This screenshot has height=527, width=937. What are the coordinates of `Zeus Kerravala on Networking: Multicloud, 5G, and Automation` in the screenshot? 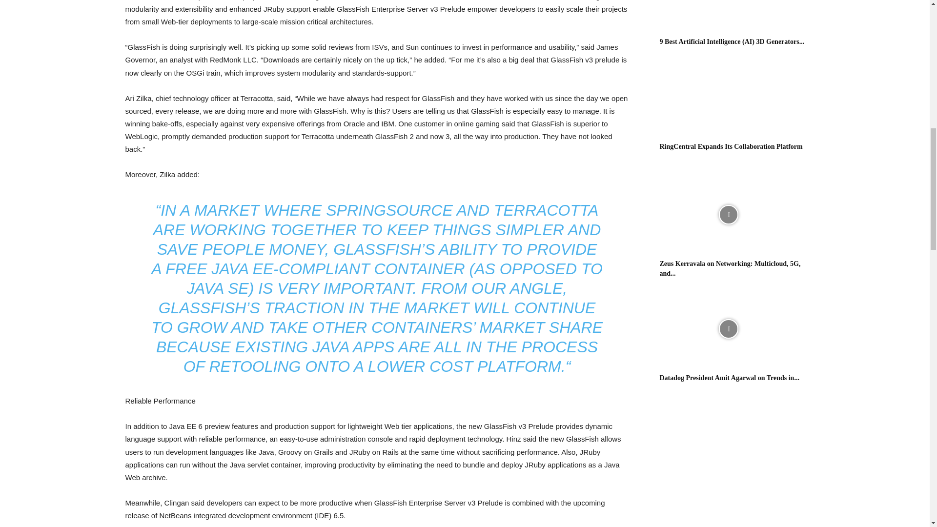 It's located at (730, 268).